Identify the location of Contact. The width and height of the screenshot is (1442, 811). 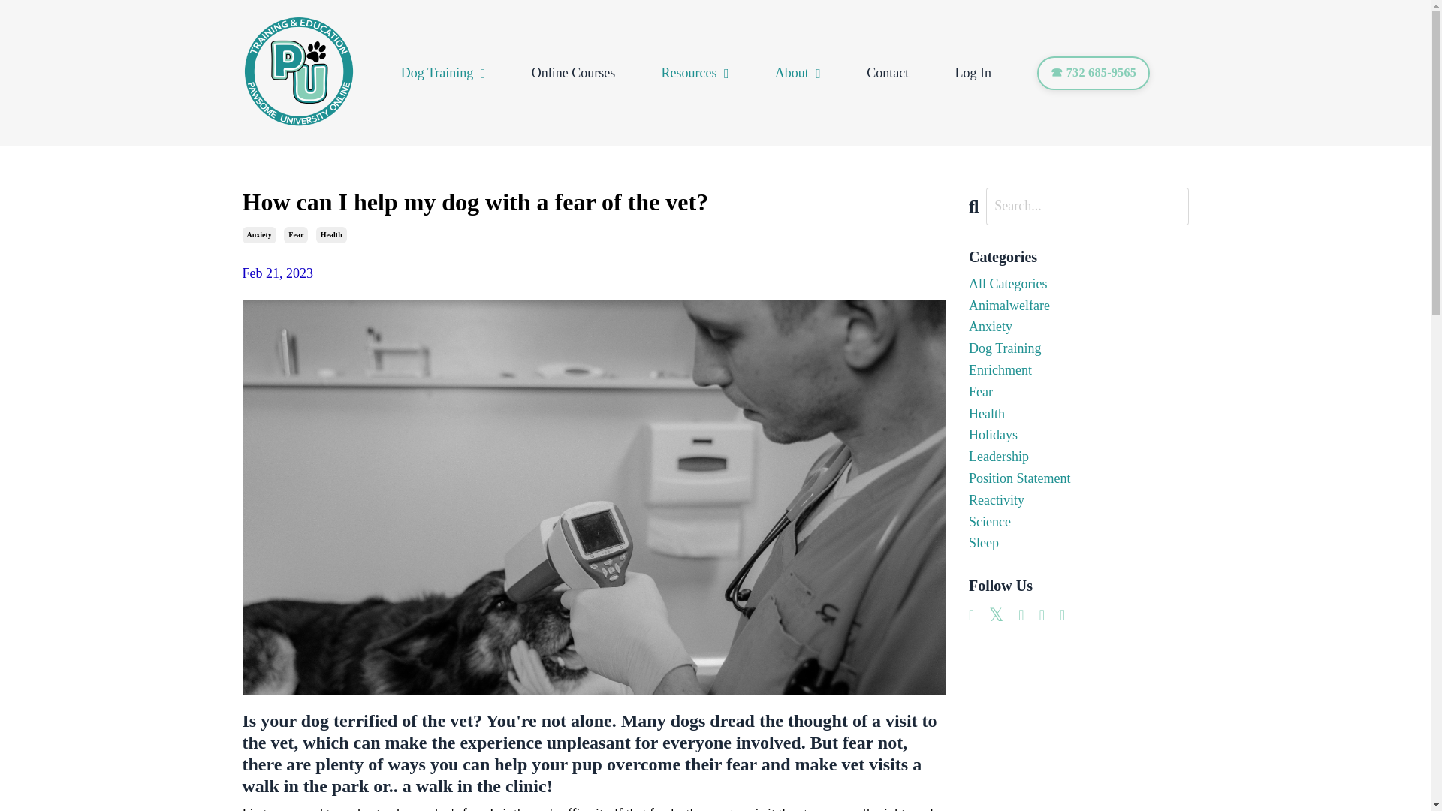
(887, 74).